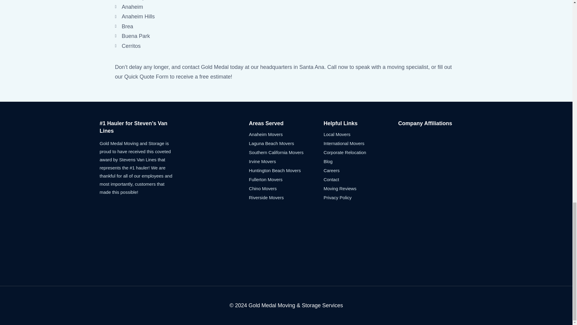 The image size is (577, 325). I want to click on Local Movers, so click(361, 135).